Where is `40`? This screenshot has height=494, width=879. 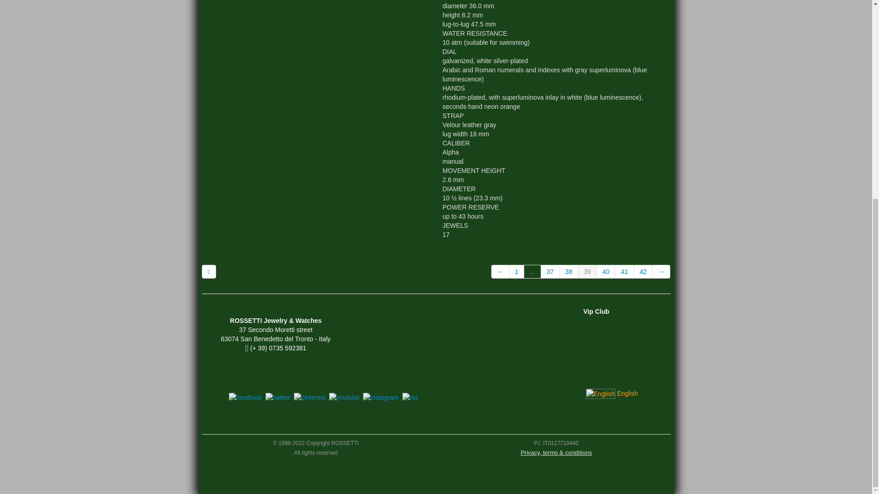 40 is located at coordinates (606, 272).